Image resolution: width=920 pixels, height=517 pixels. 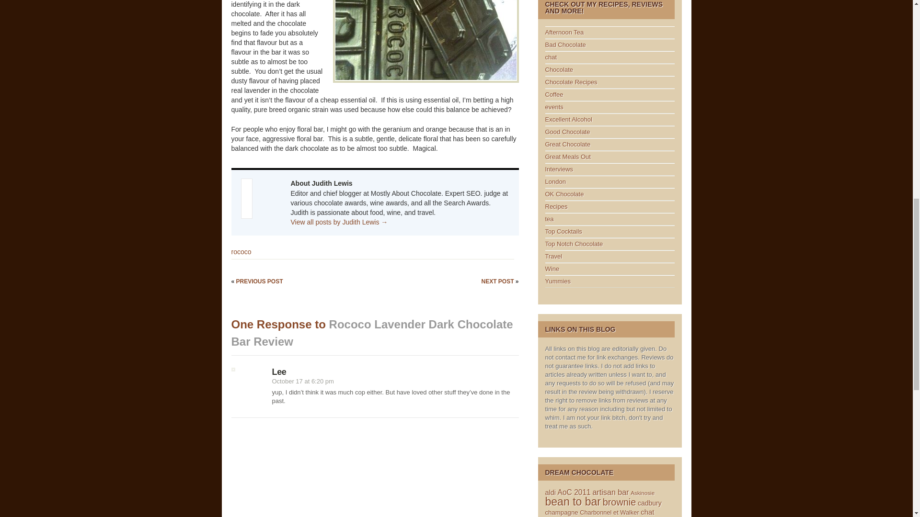 I want to click on Excellent Alcohol, so click(x=569, y=119).